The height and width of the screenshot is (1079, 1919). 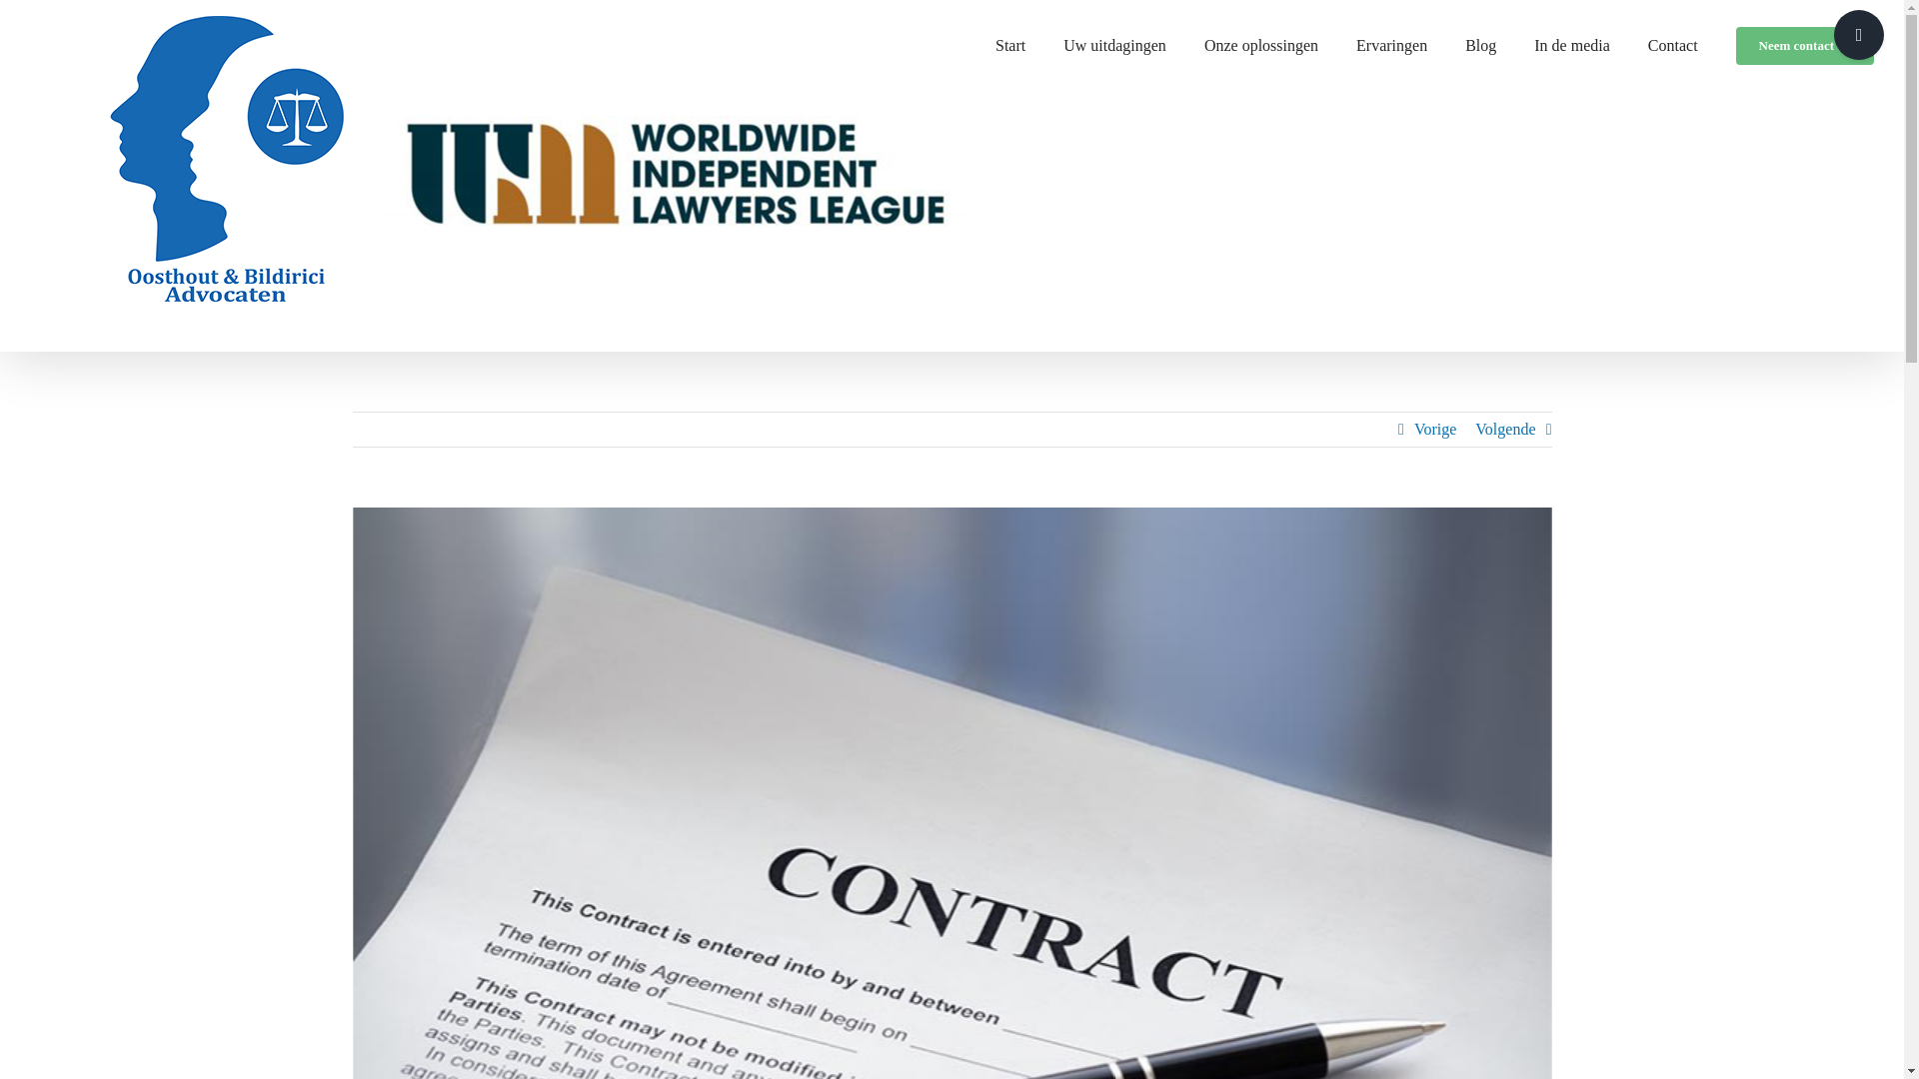 I want to click on Contact, so click(x=1673, y=42).